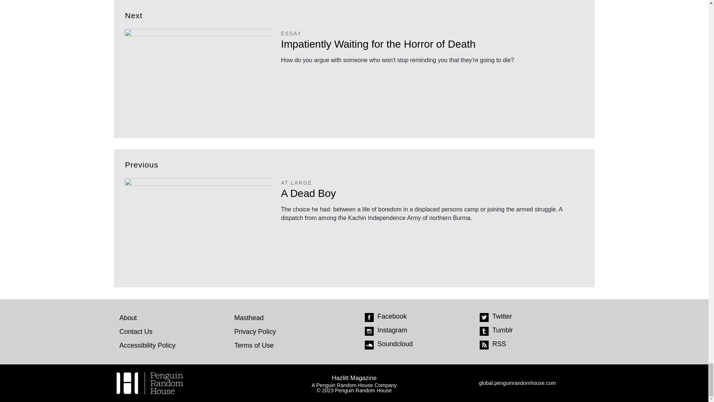 The height and width of the screenshot is (402, 714). I want to click on Tumblr, so click(484, 331).